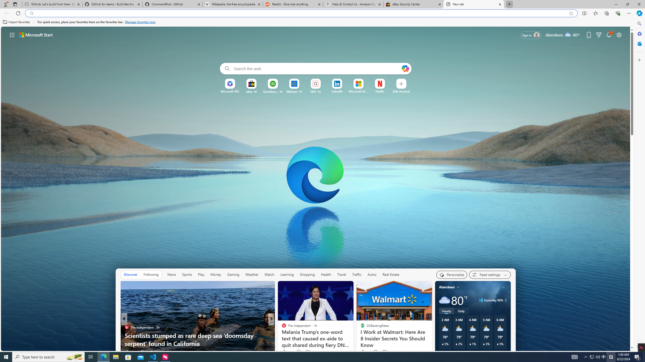 The height and width of the screenshot is (362, 645). I want to click on Favorites bar, so click(317, 22).